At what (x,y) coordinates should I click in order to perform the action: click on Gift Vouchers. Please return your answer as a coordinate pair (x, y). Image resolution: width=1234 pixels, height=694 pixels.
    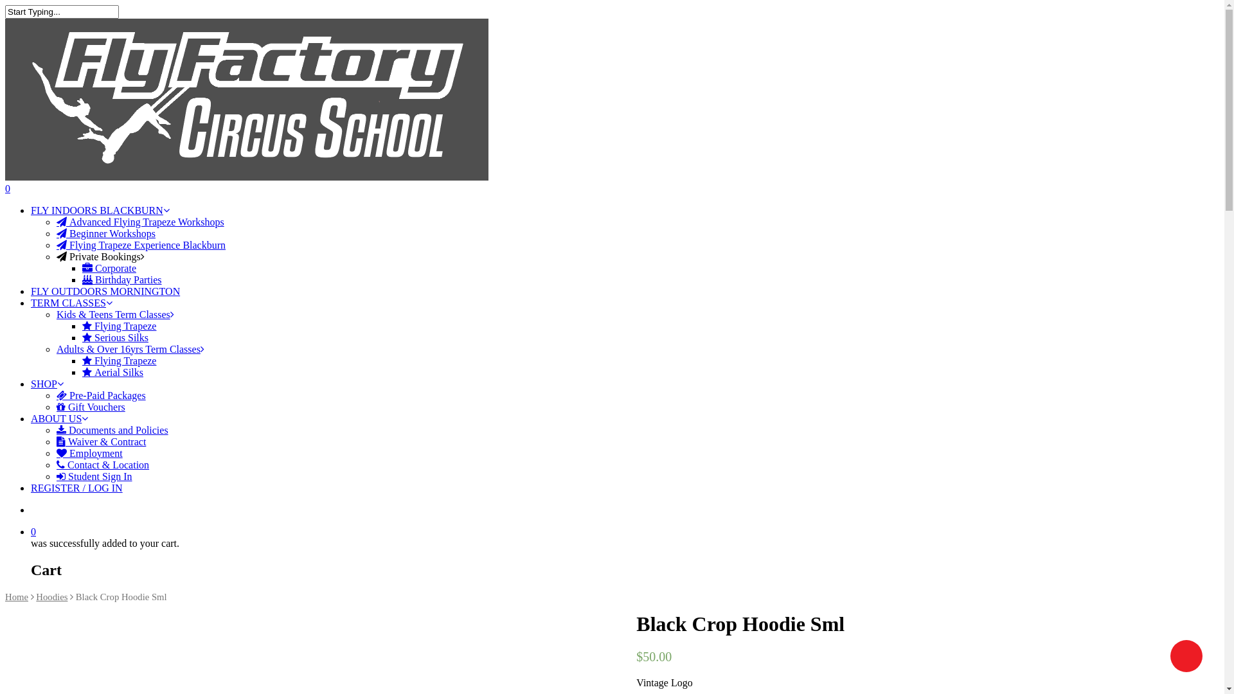
    Looking at the image, I should click on (91, 406).